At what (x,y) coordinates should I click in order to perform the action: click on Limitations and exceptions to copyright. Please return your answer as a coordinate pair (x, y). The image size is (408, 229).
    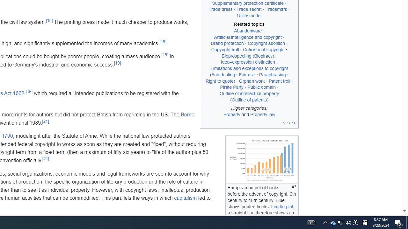
    Looking at the image, I should click on (249, 68).